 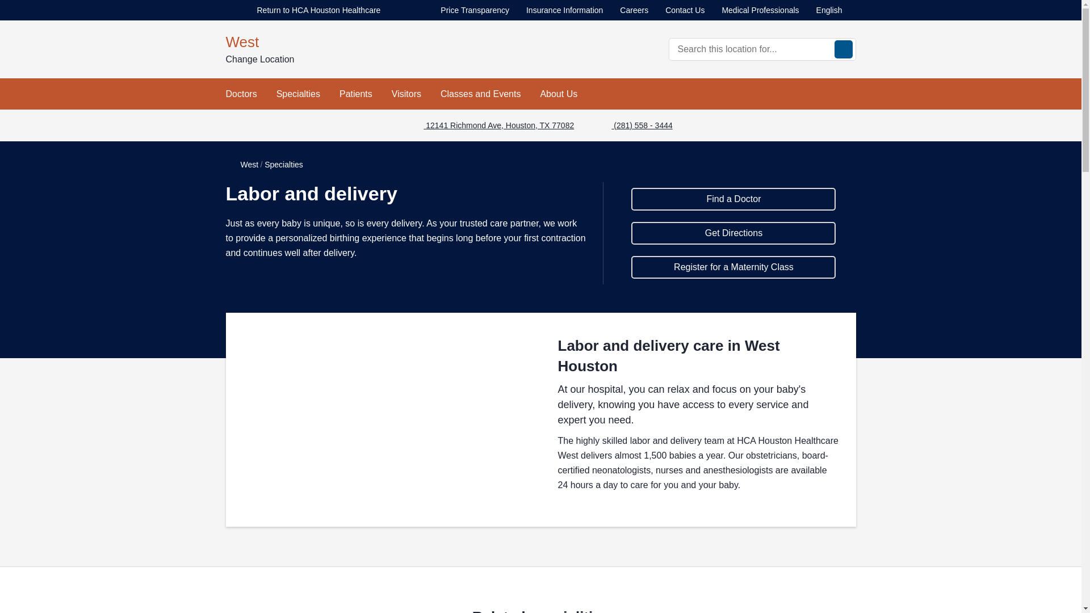 I want to click on Medical Professionals, so click(x=760, y=10).